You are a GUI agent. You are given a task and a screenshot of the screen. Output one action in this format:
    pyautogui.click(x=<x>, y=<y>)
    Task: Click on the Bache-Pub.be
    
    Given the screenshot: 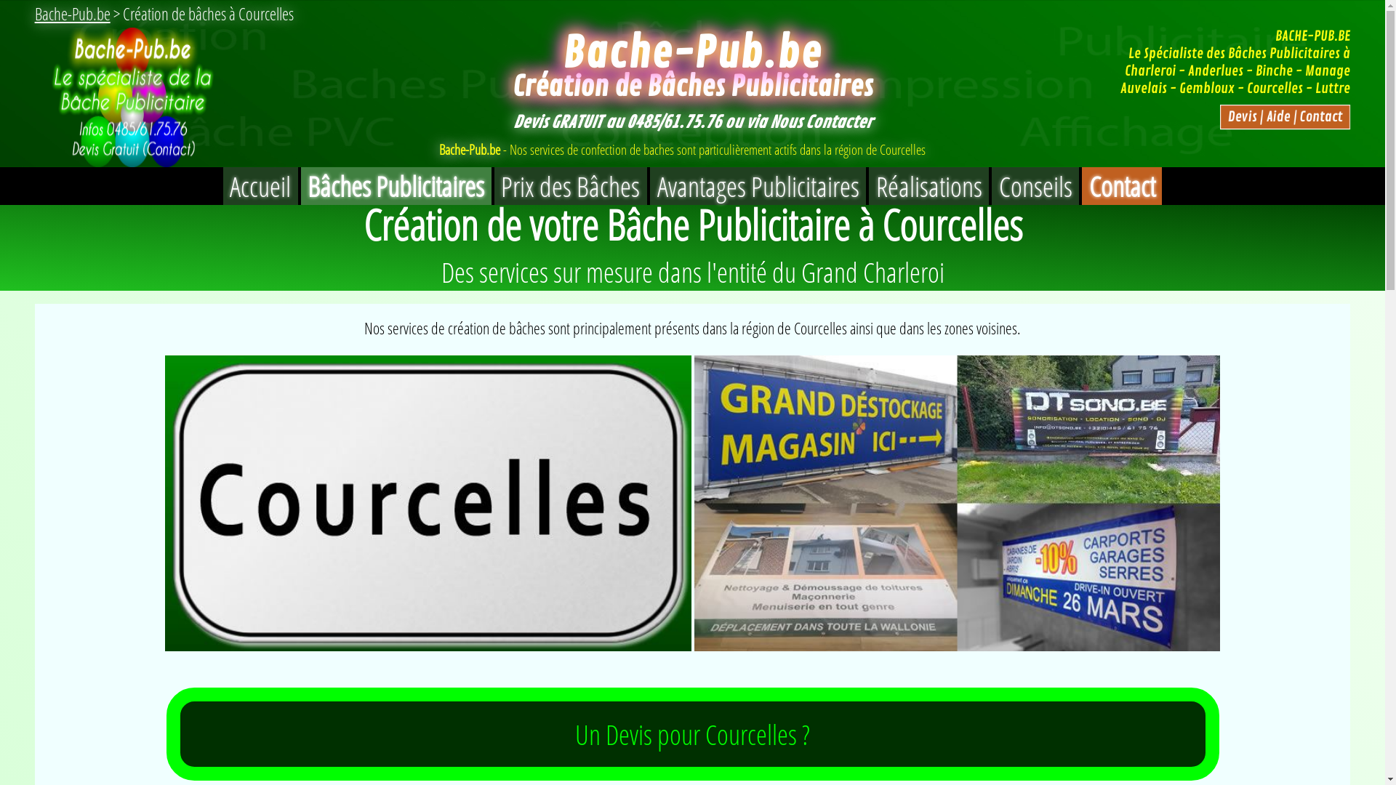 What is the action you would take?
    pyautogui.click(x=73, y=14)
    